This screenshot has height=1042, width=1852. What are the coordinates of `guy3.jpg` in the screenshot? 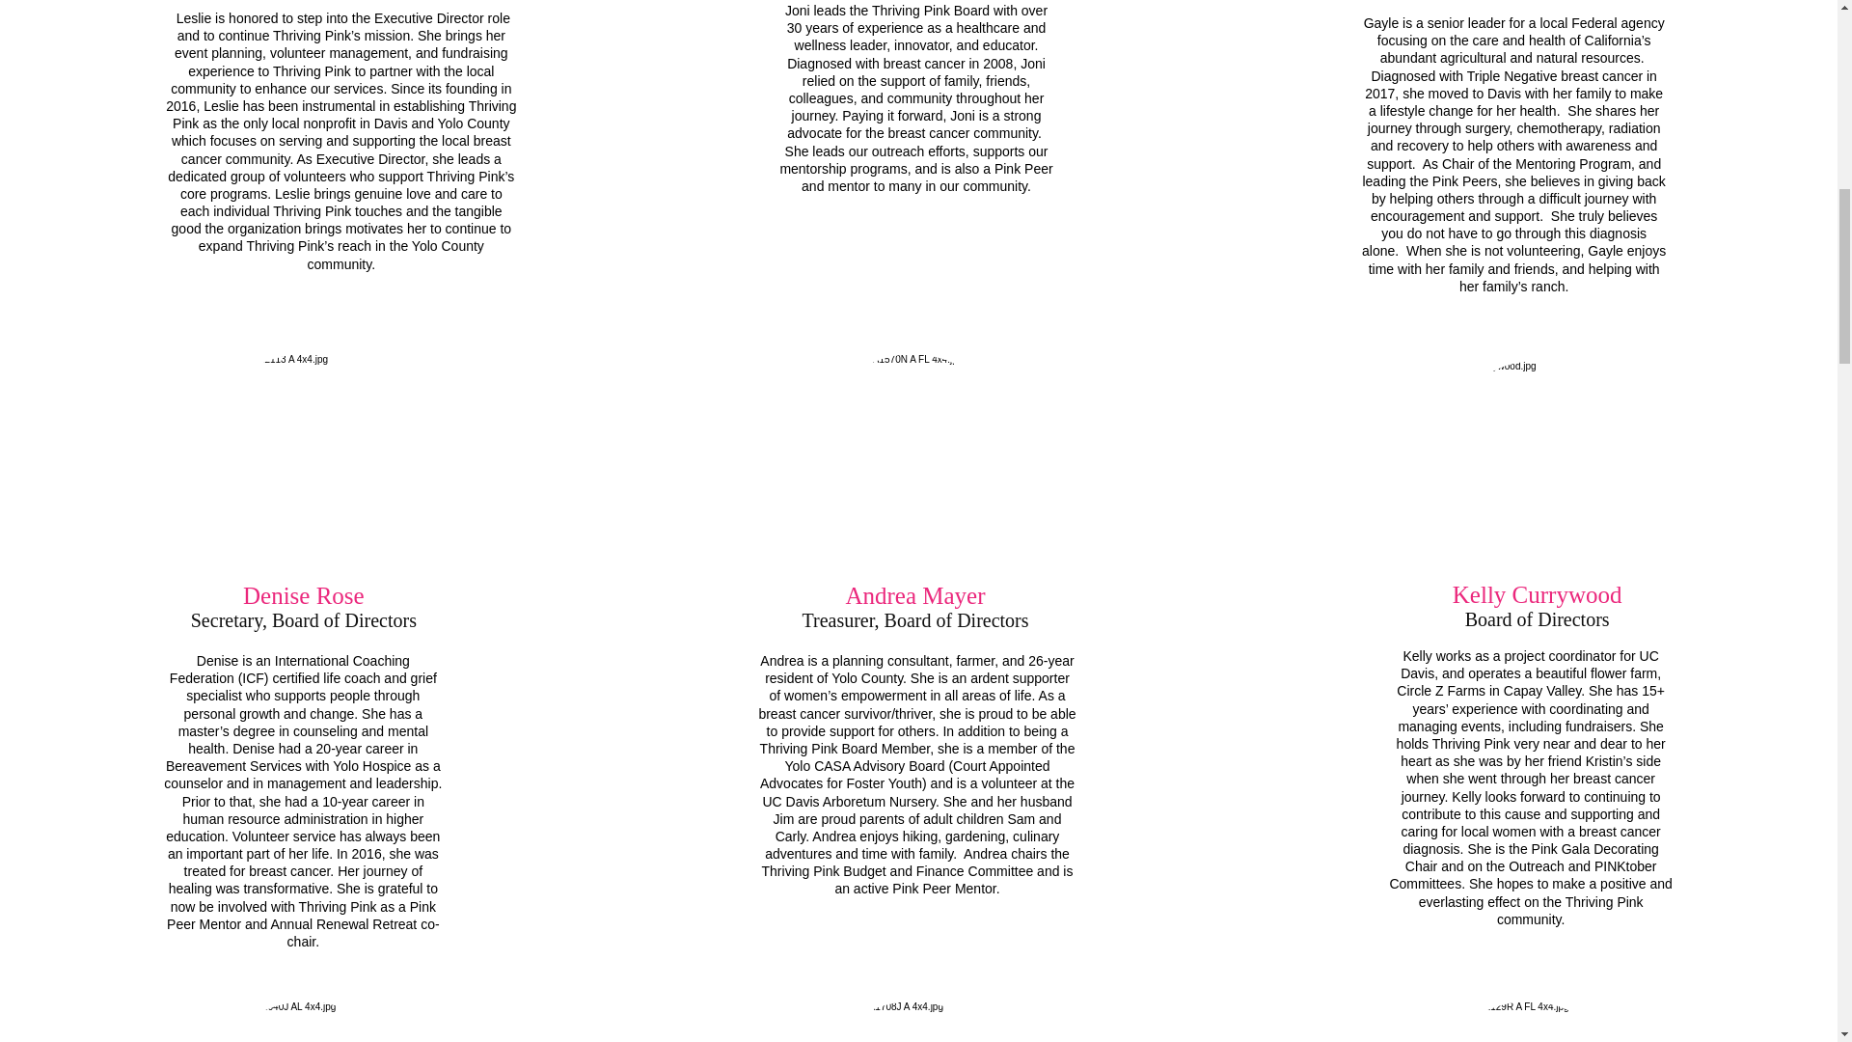 It's located at (1528, 1021).